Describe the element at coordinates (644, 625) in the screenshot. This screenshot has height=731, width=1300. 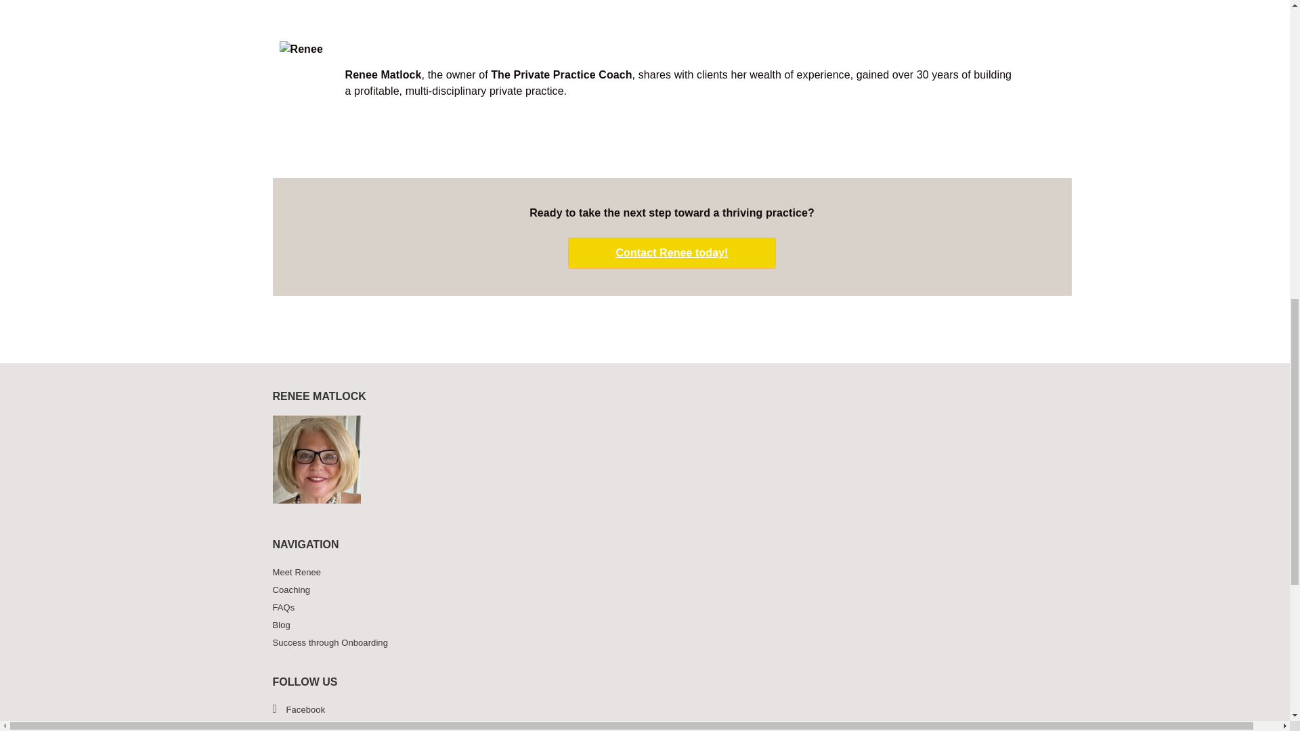
I see `Blog` at that location.